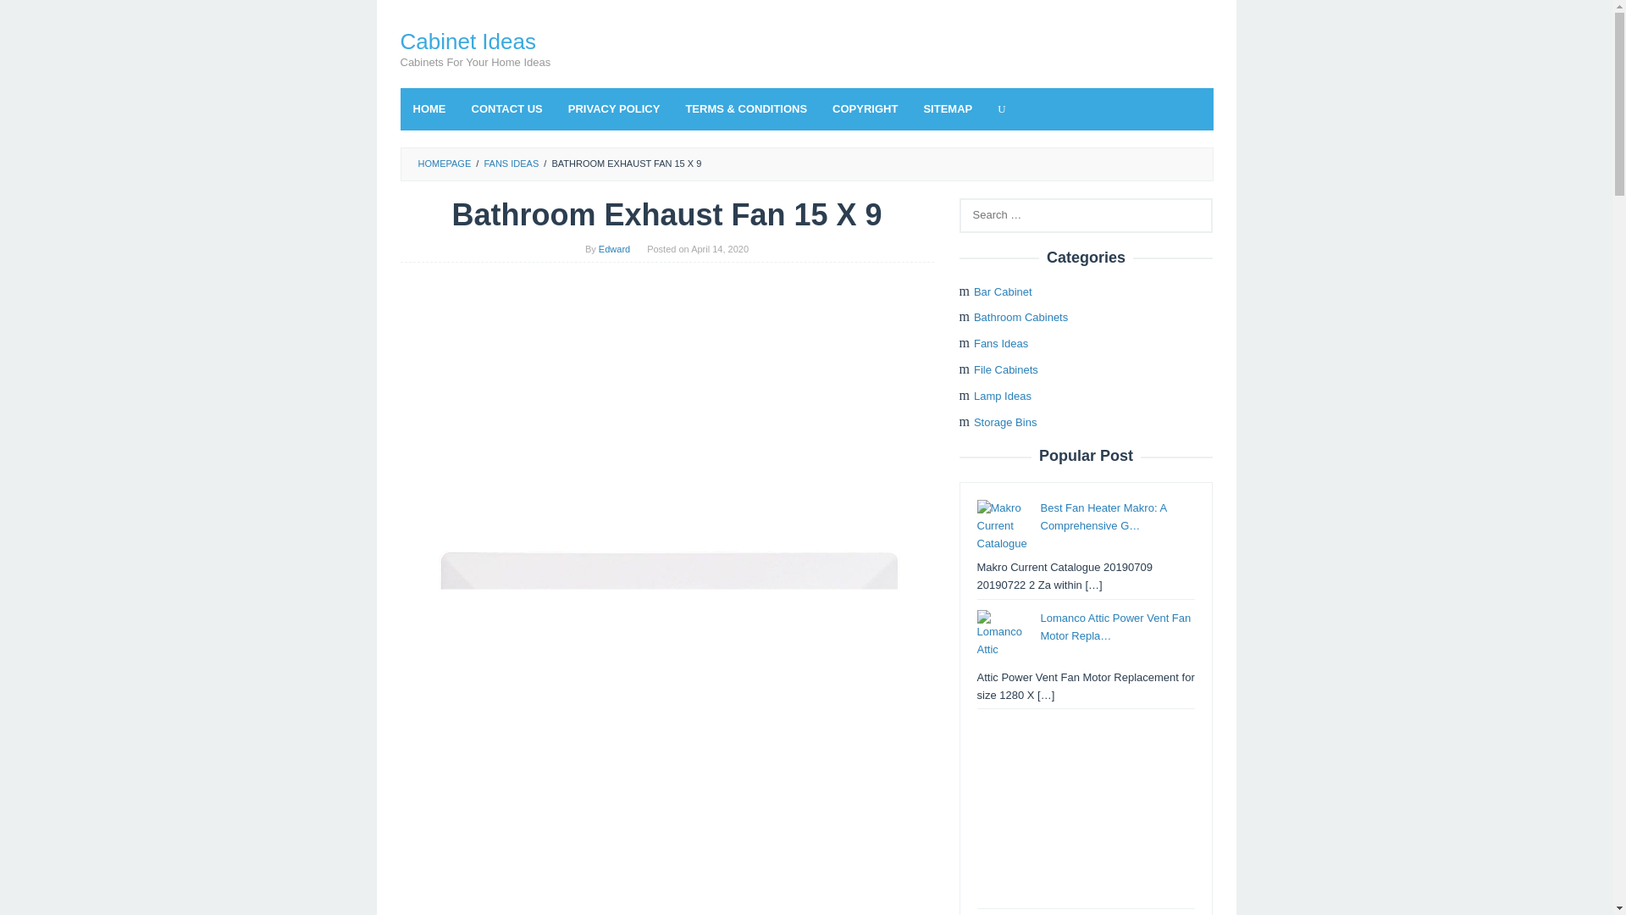 The width and height of the screenshot is (1626, 915). Describe the element at coordinates (865, 108) in the screenshot. I see `COPYRIGHT` at that location.